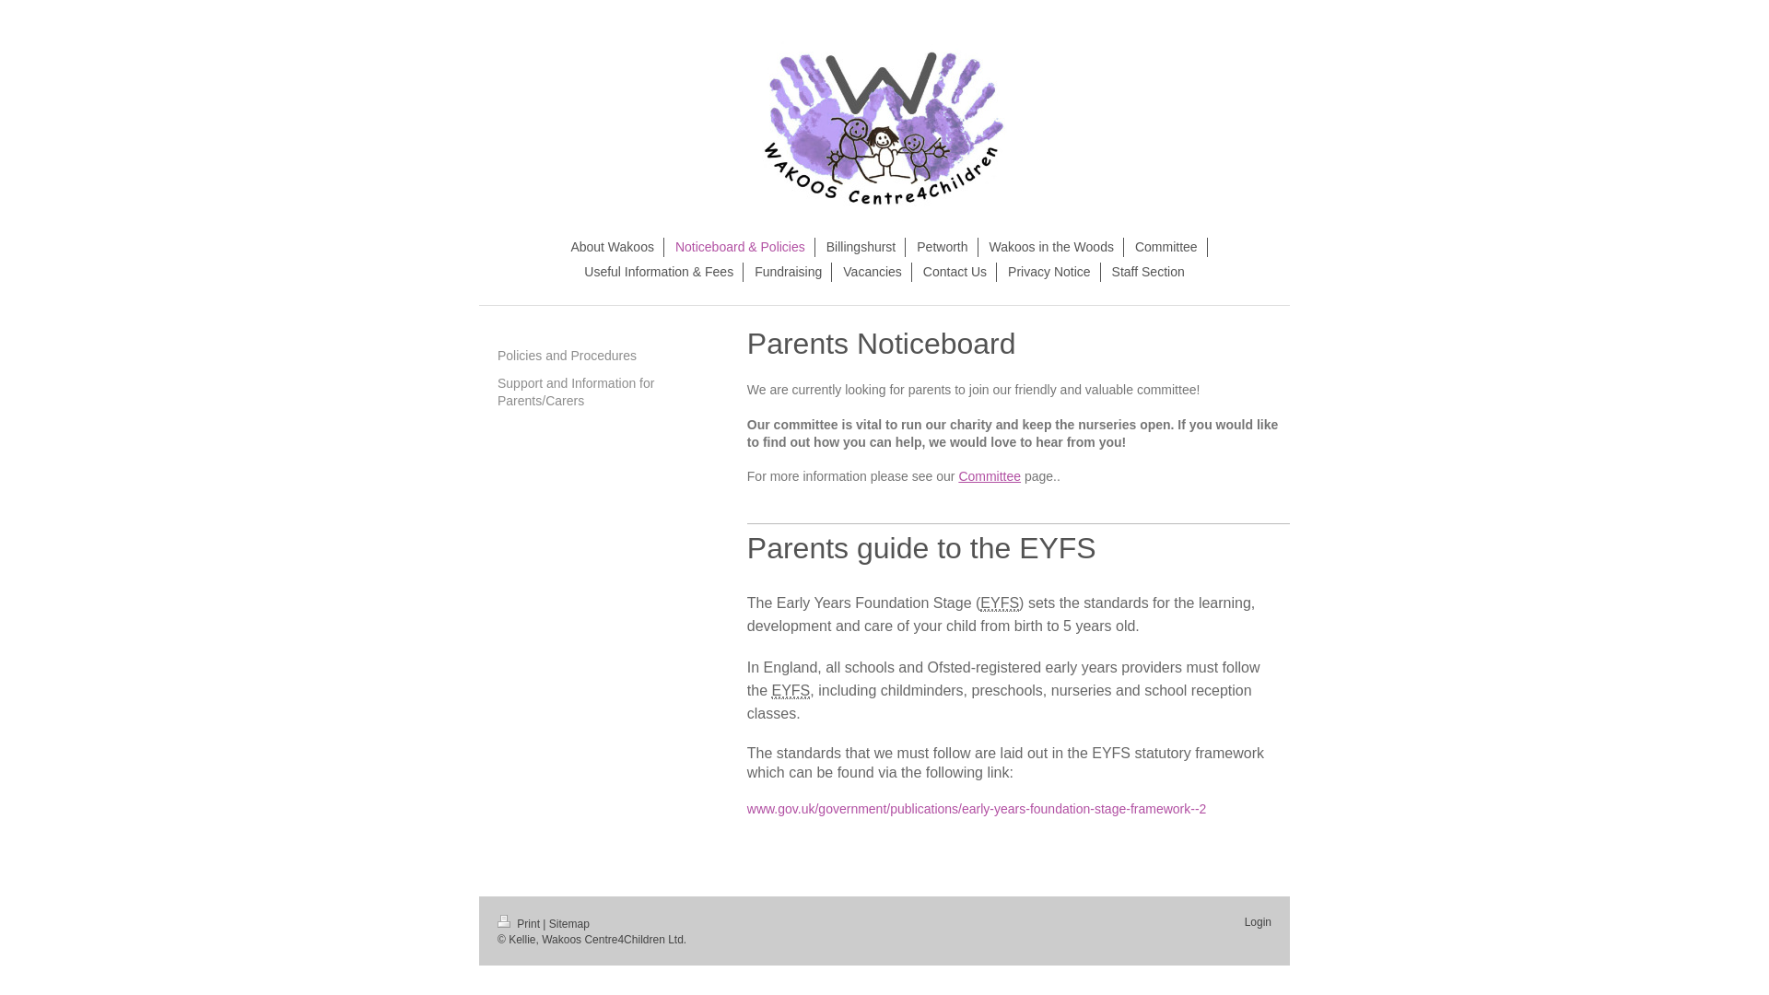  I want to click on Petworth, so click(942, 247).